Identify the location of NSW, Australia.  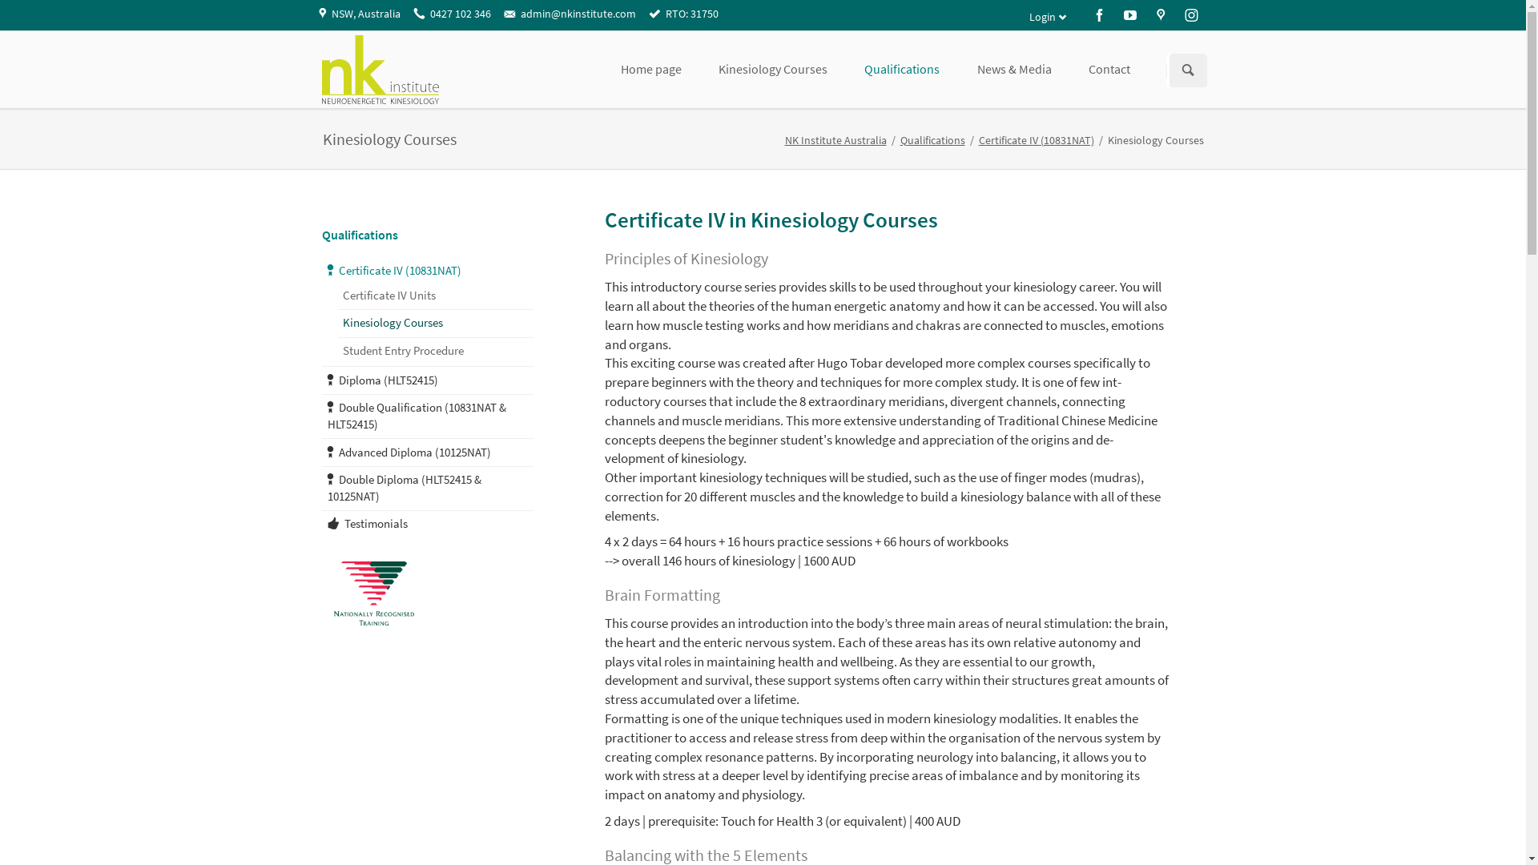
(359, 14).